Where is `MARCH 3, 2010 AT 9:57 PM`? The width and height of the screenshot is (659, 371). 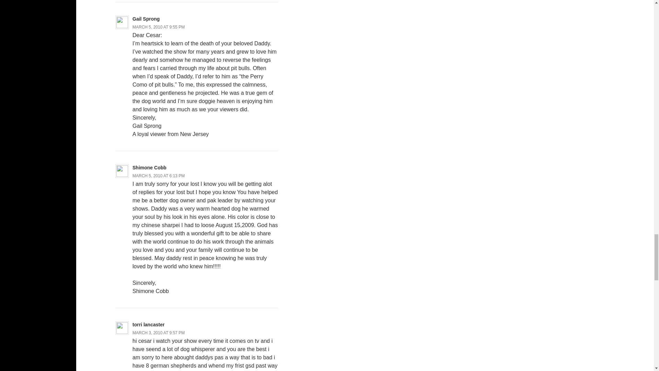 MARCH 3, 2010 AT 9:57 PM is located at coordinates (158, 333).